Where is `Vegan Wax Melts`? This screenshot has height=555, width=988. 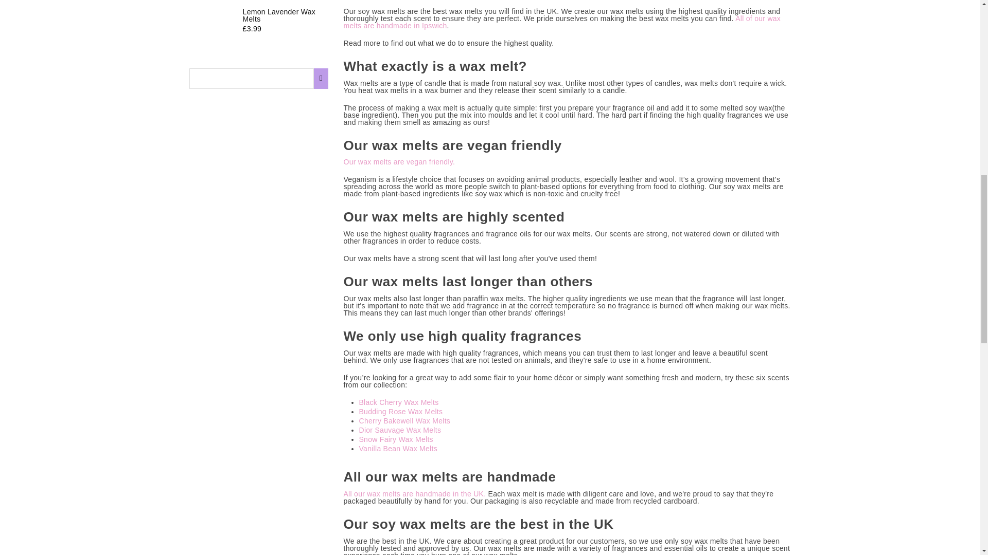
Vegan Wax Melts is located at coordinates (399, 162).